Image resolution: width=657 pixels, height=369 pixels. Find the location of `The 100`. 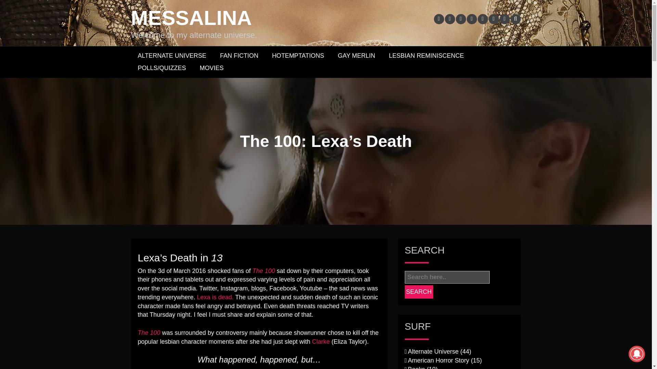

The 100 is located at coordinates (263, 271).